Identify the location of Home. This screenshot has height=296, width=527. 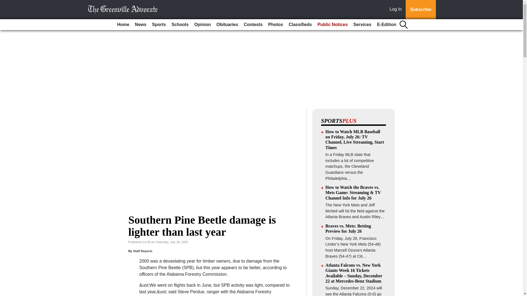
(123, 25).